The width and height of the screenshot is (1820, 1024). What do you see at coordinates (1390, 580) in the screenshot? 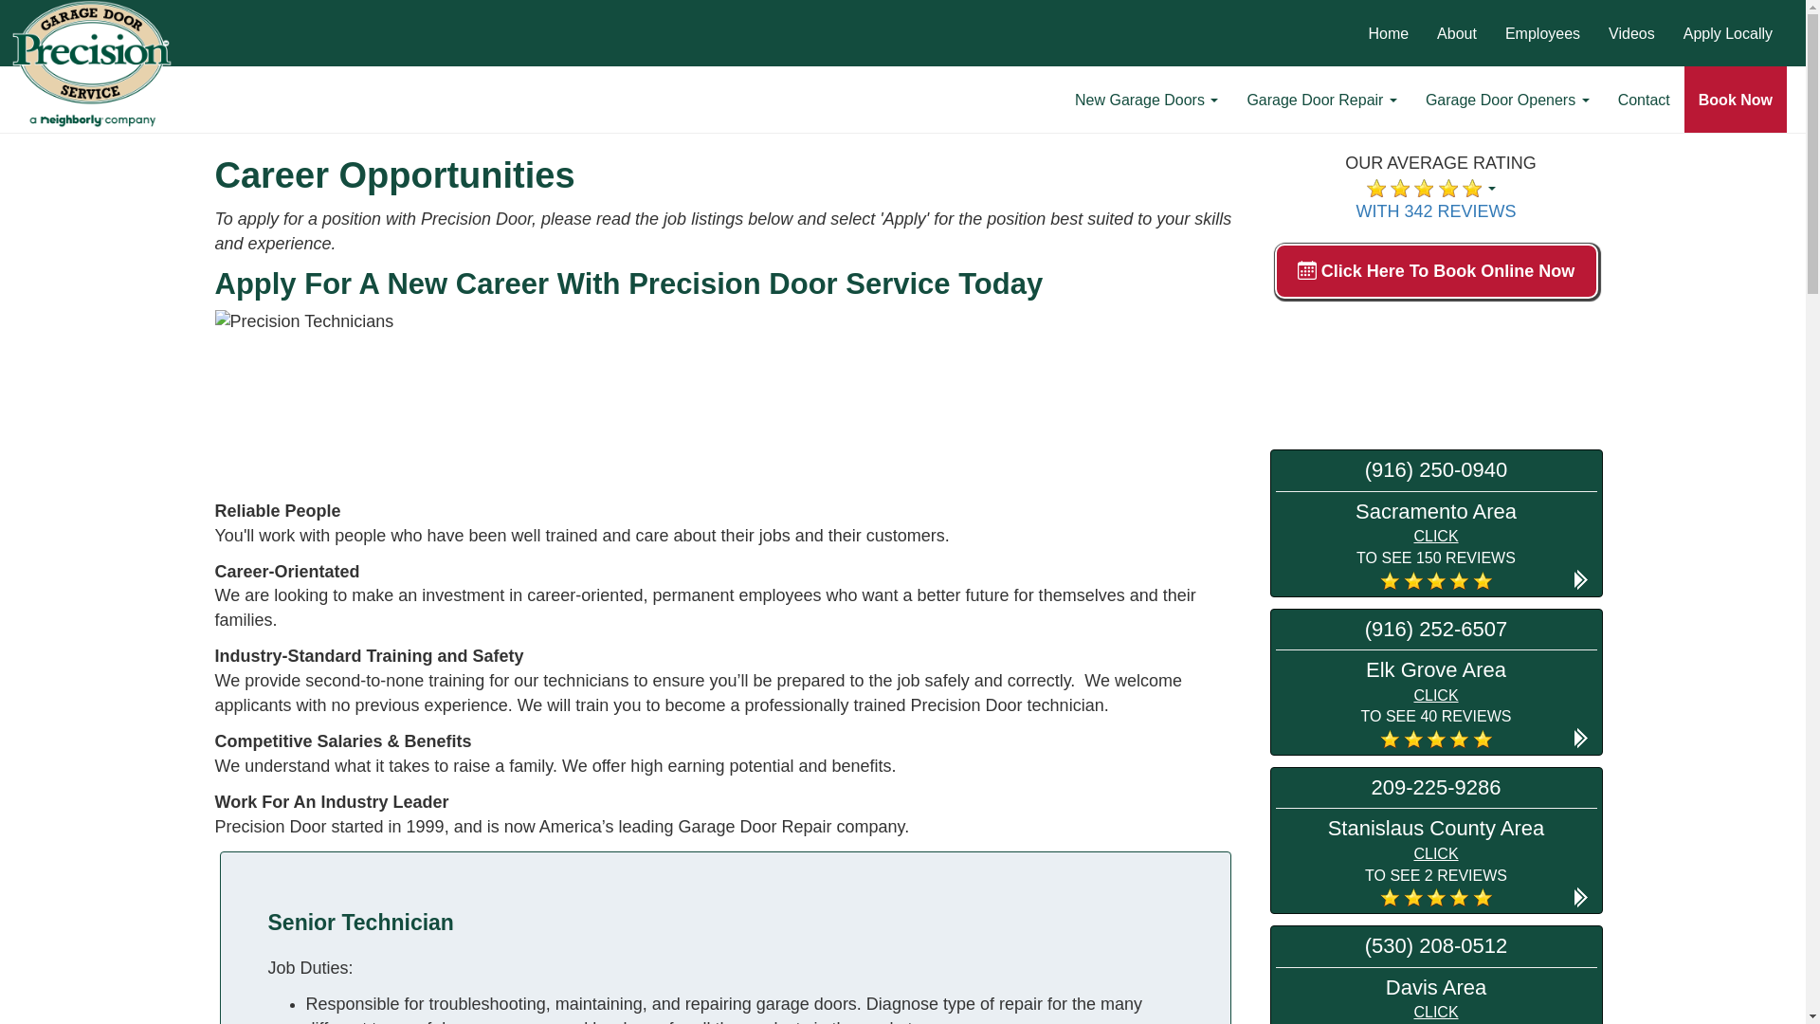
I see `excellent` at bounding box center [1390, 580].